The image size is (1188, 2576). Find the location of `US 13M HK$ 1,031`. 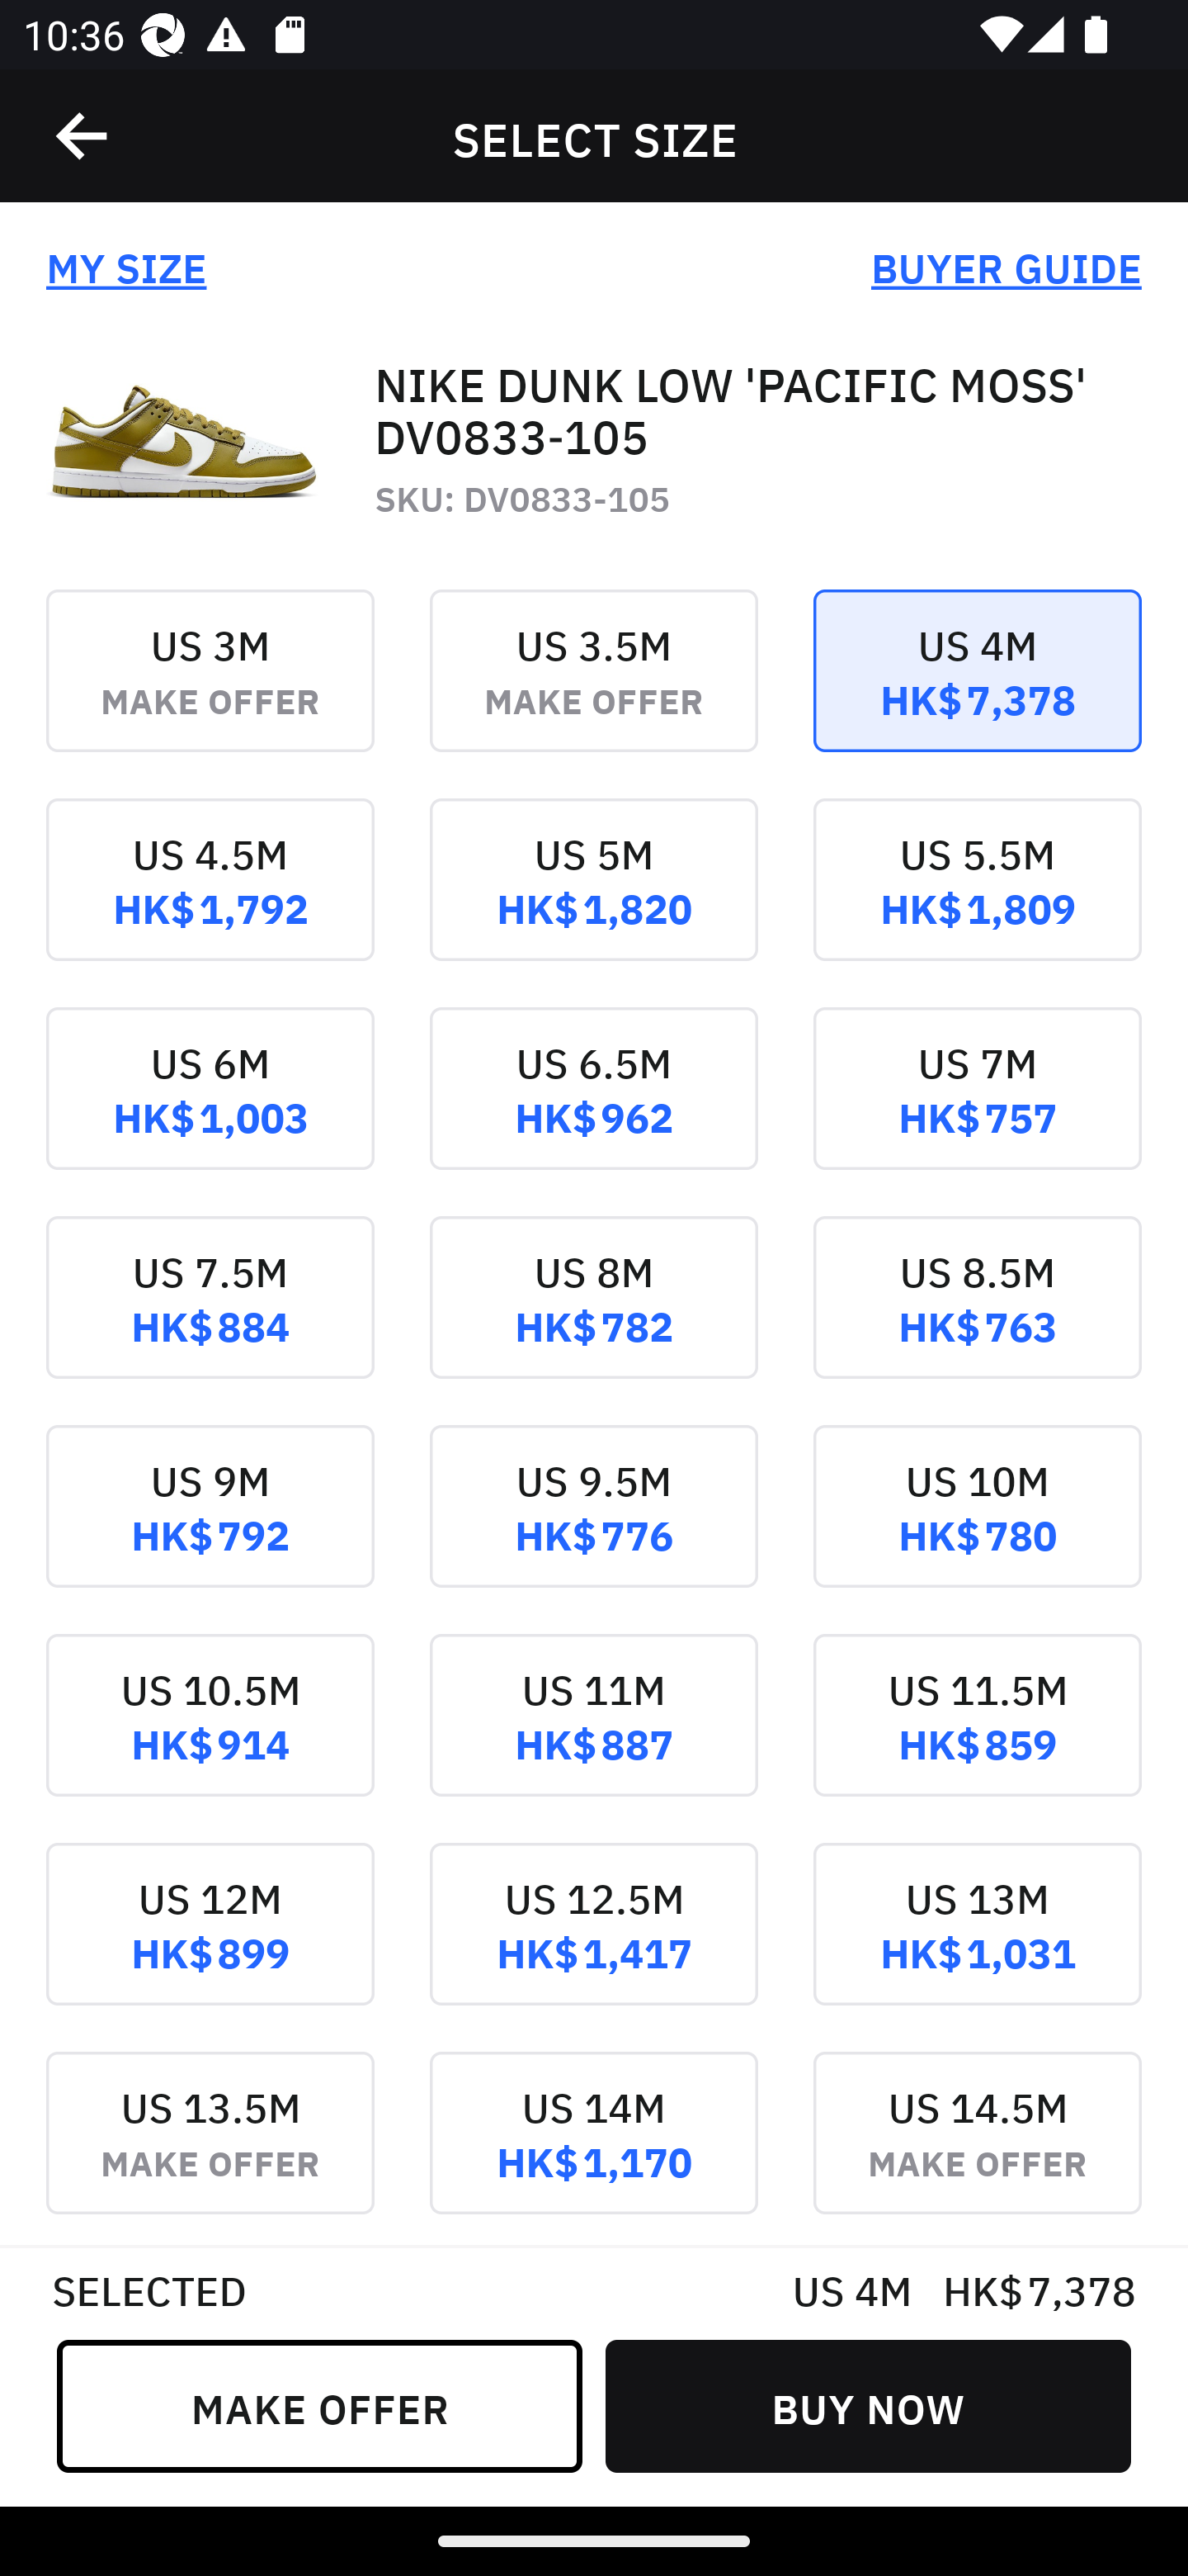

US 13M HK$ 1,031 is located at coordinates (977, 1945).